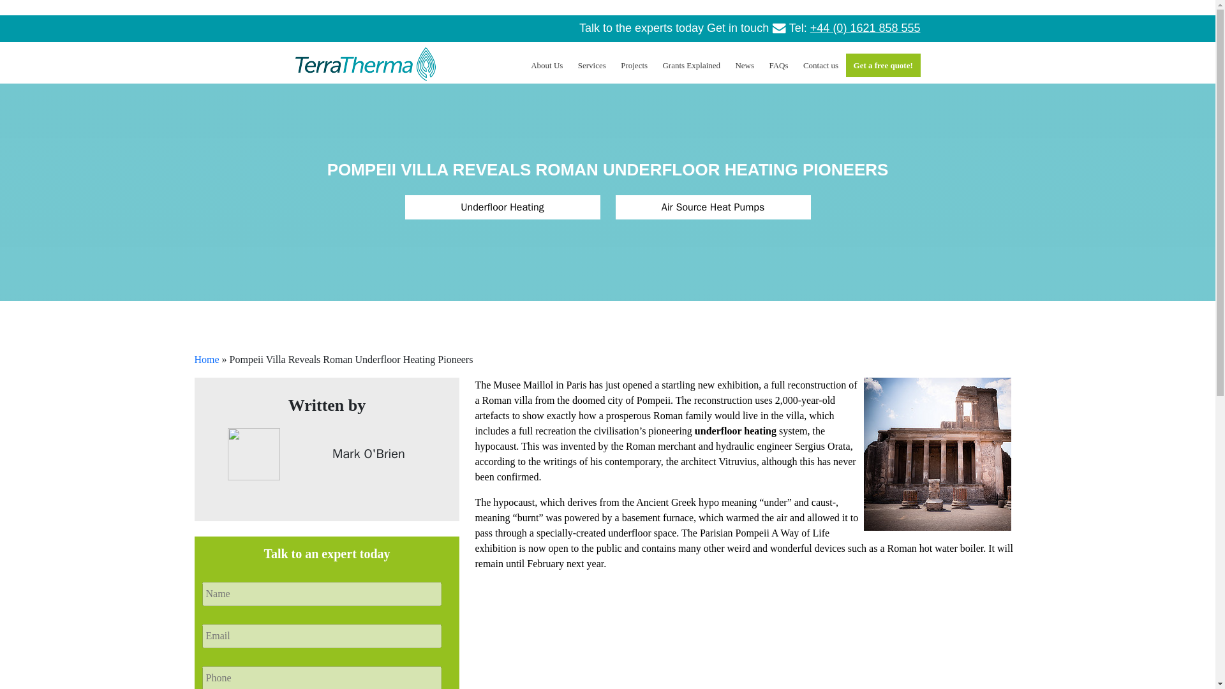  Describe the element at coordinates (745, 66) in the screenshot. I see `News` at that location.